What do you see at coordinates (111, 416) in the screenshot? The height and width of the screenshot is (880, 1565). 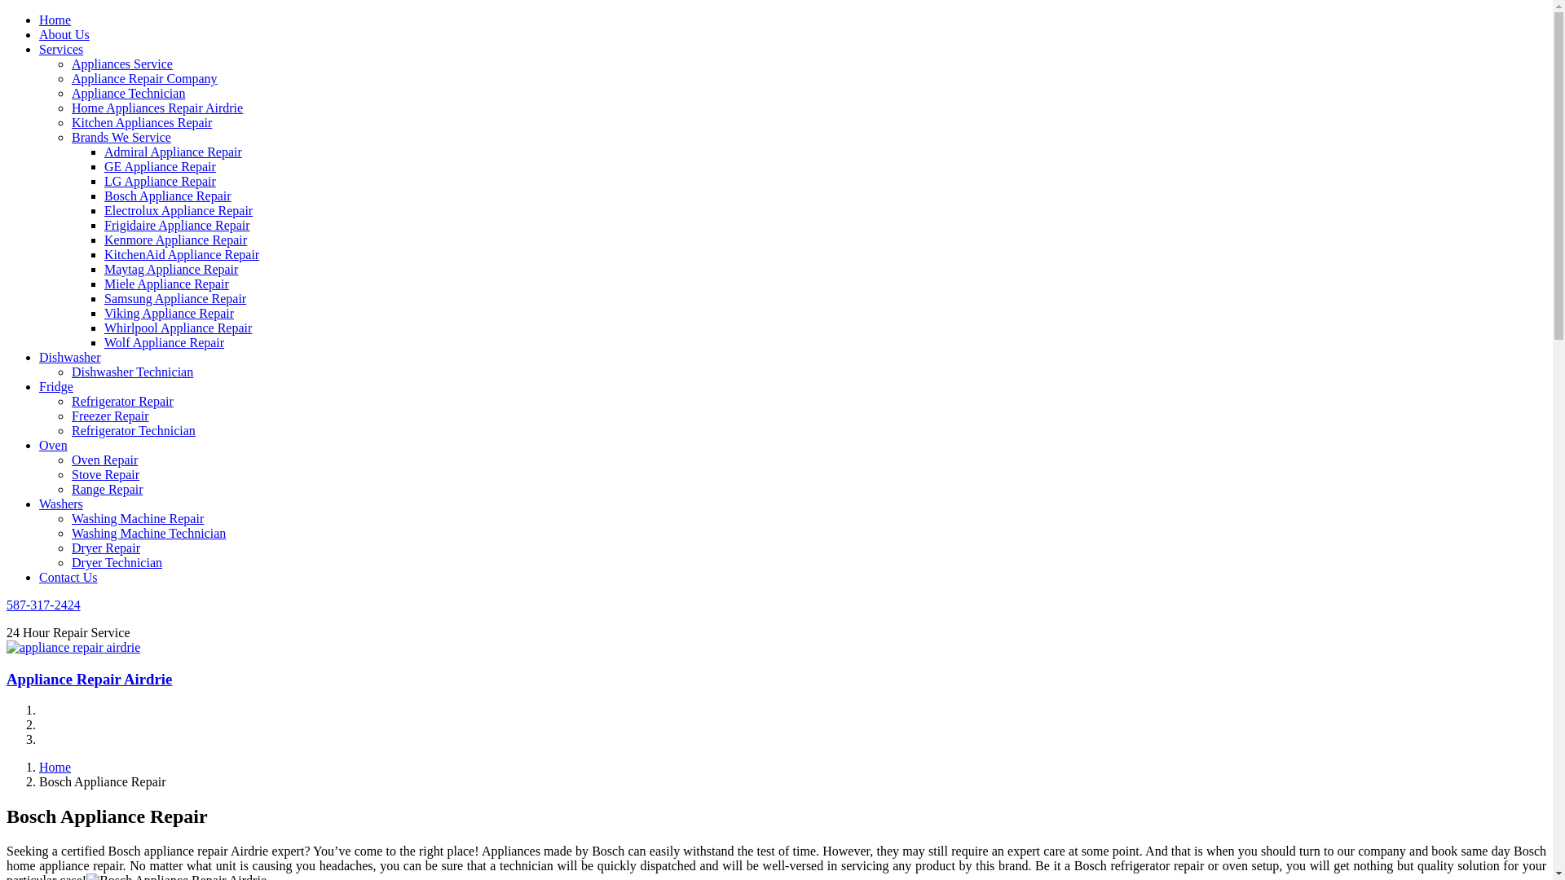 I see `Freezer Repair` at bounding box center [111, 416].